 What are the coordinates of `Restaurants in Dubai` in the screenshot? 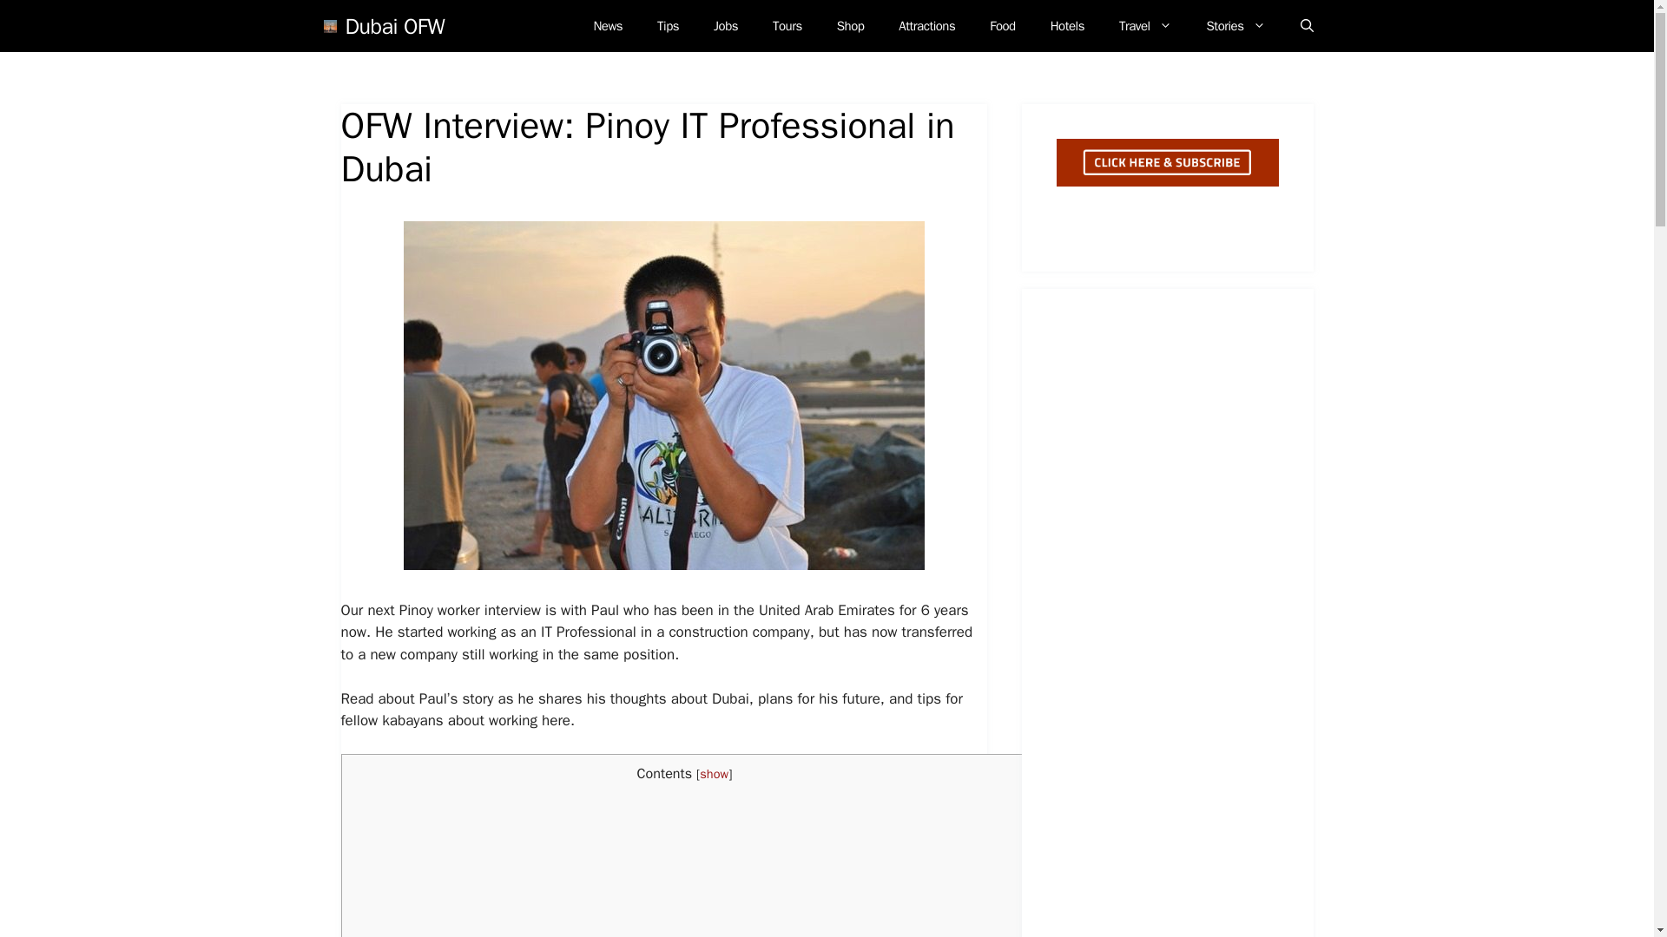 It's located at (1002, 26).